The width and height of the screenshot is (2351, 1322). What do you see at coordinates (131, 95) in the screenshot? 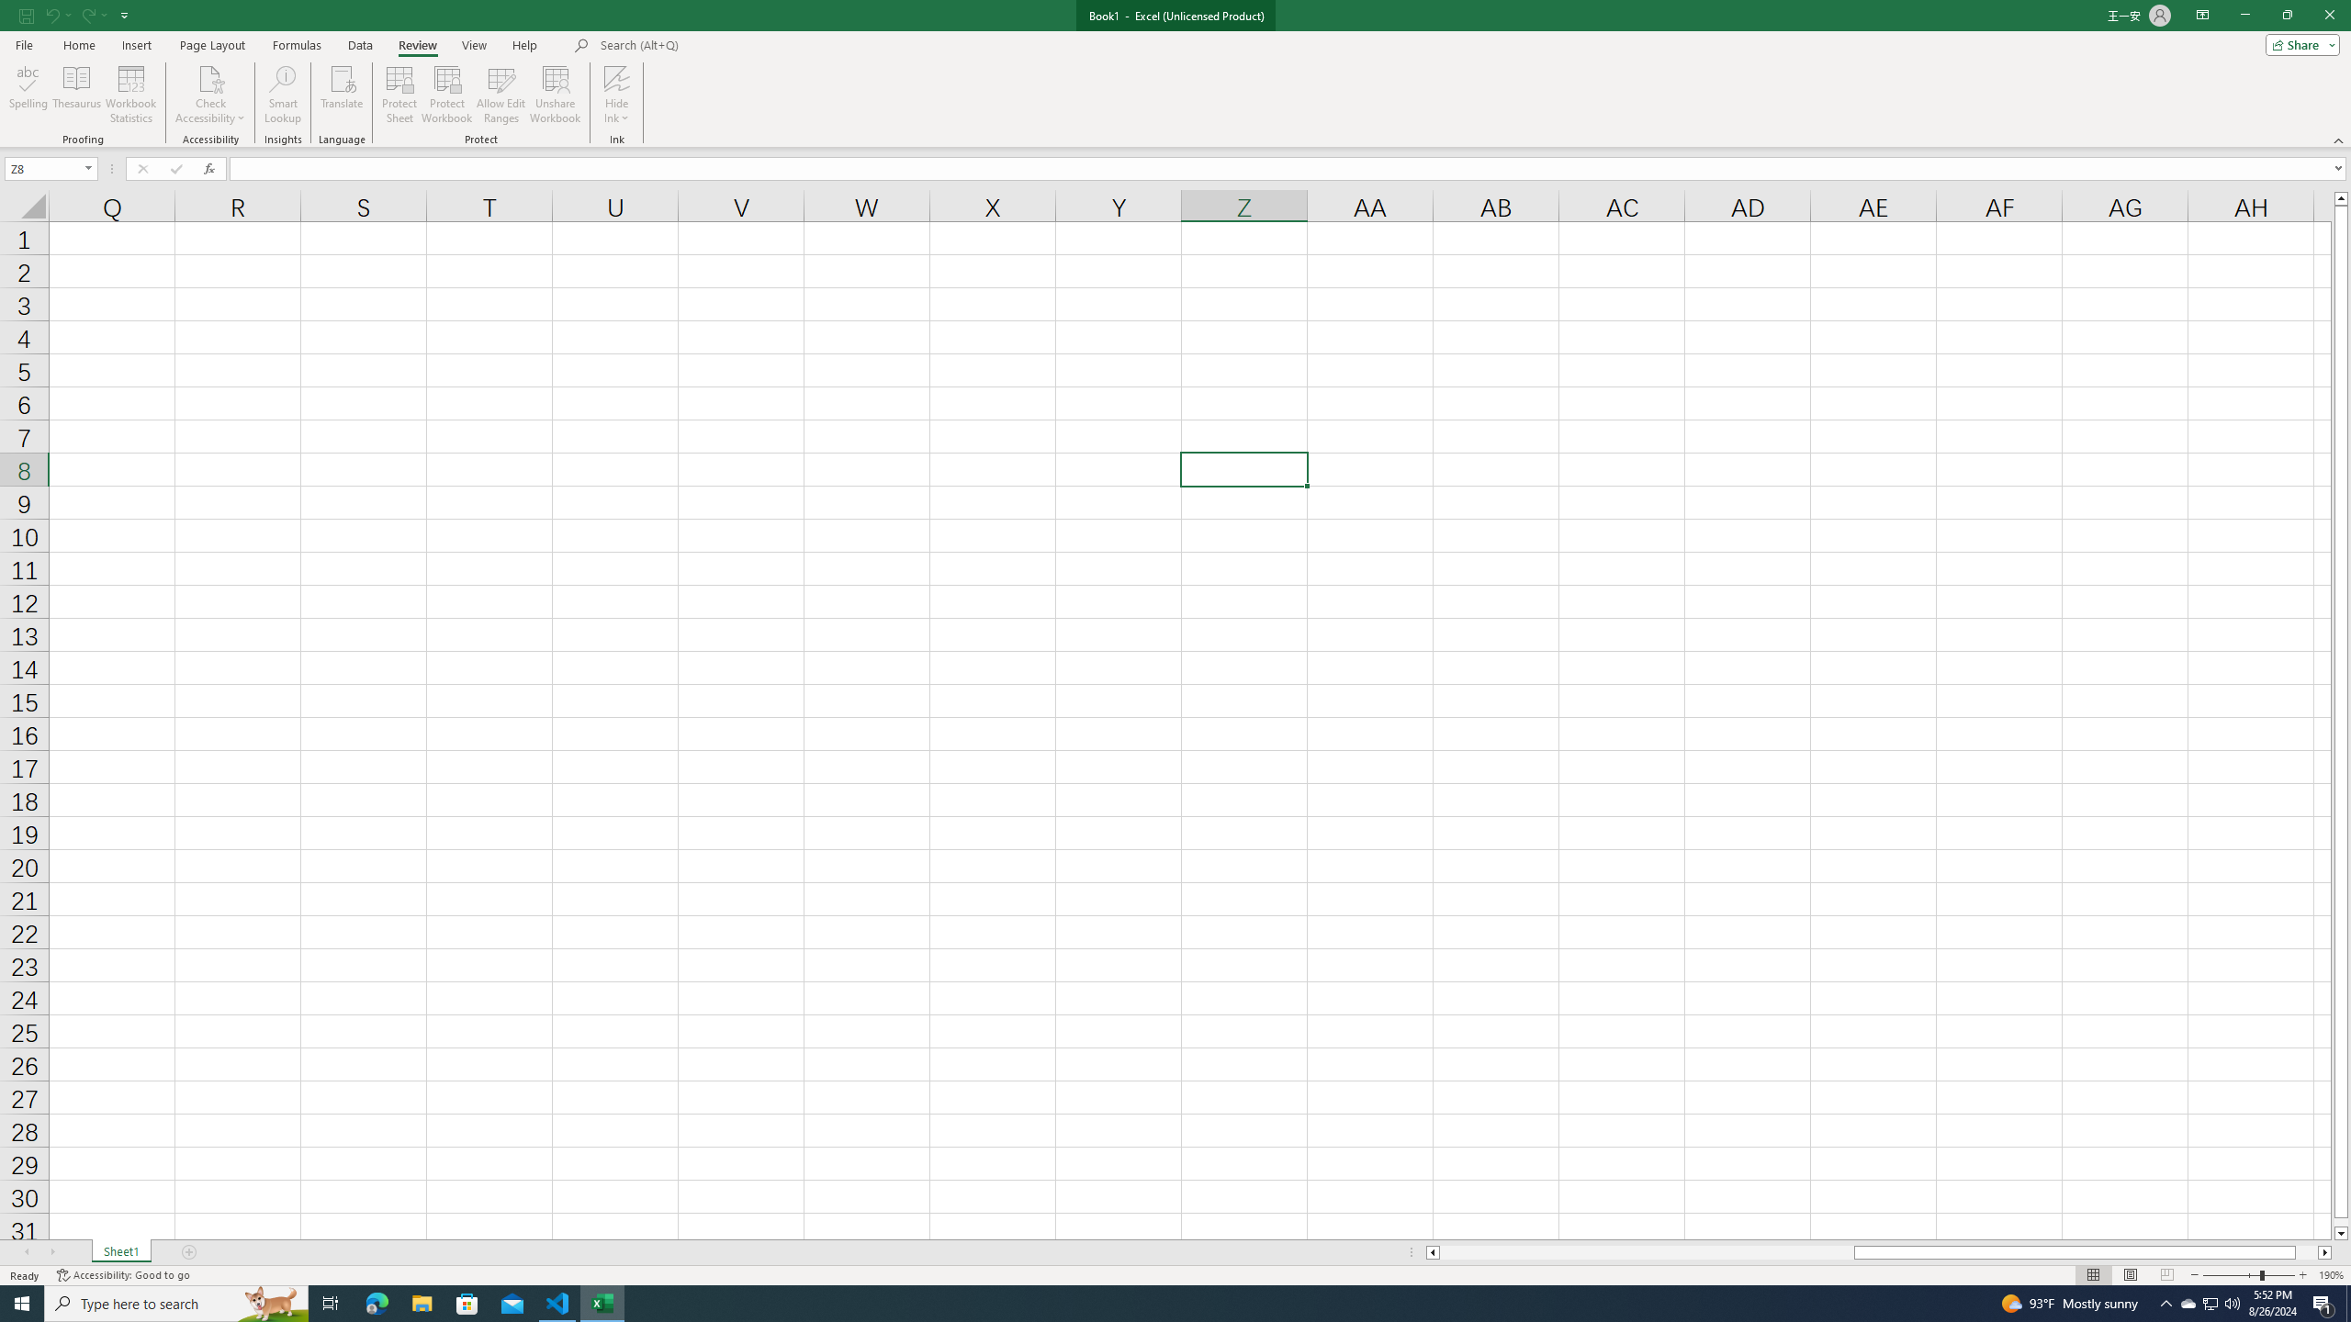
I see `Workbook Statistics` at bounding box center [131, 95].